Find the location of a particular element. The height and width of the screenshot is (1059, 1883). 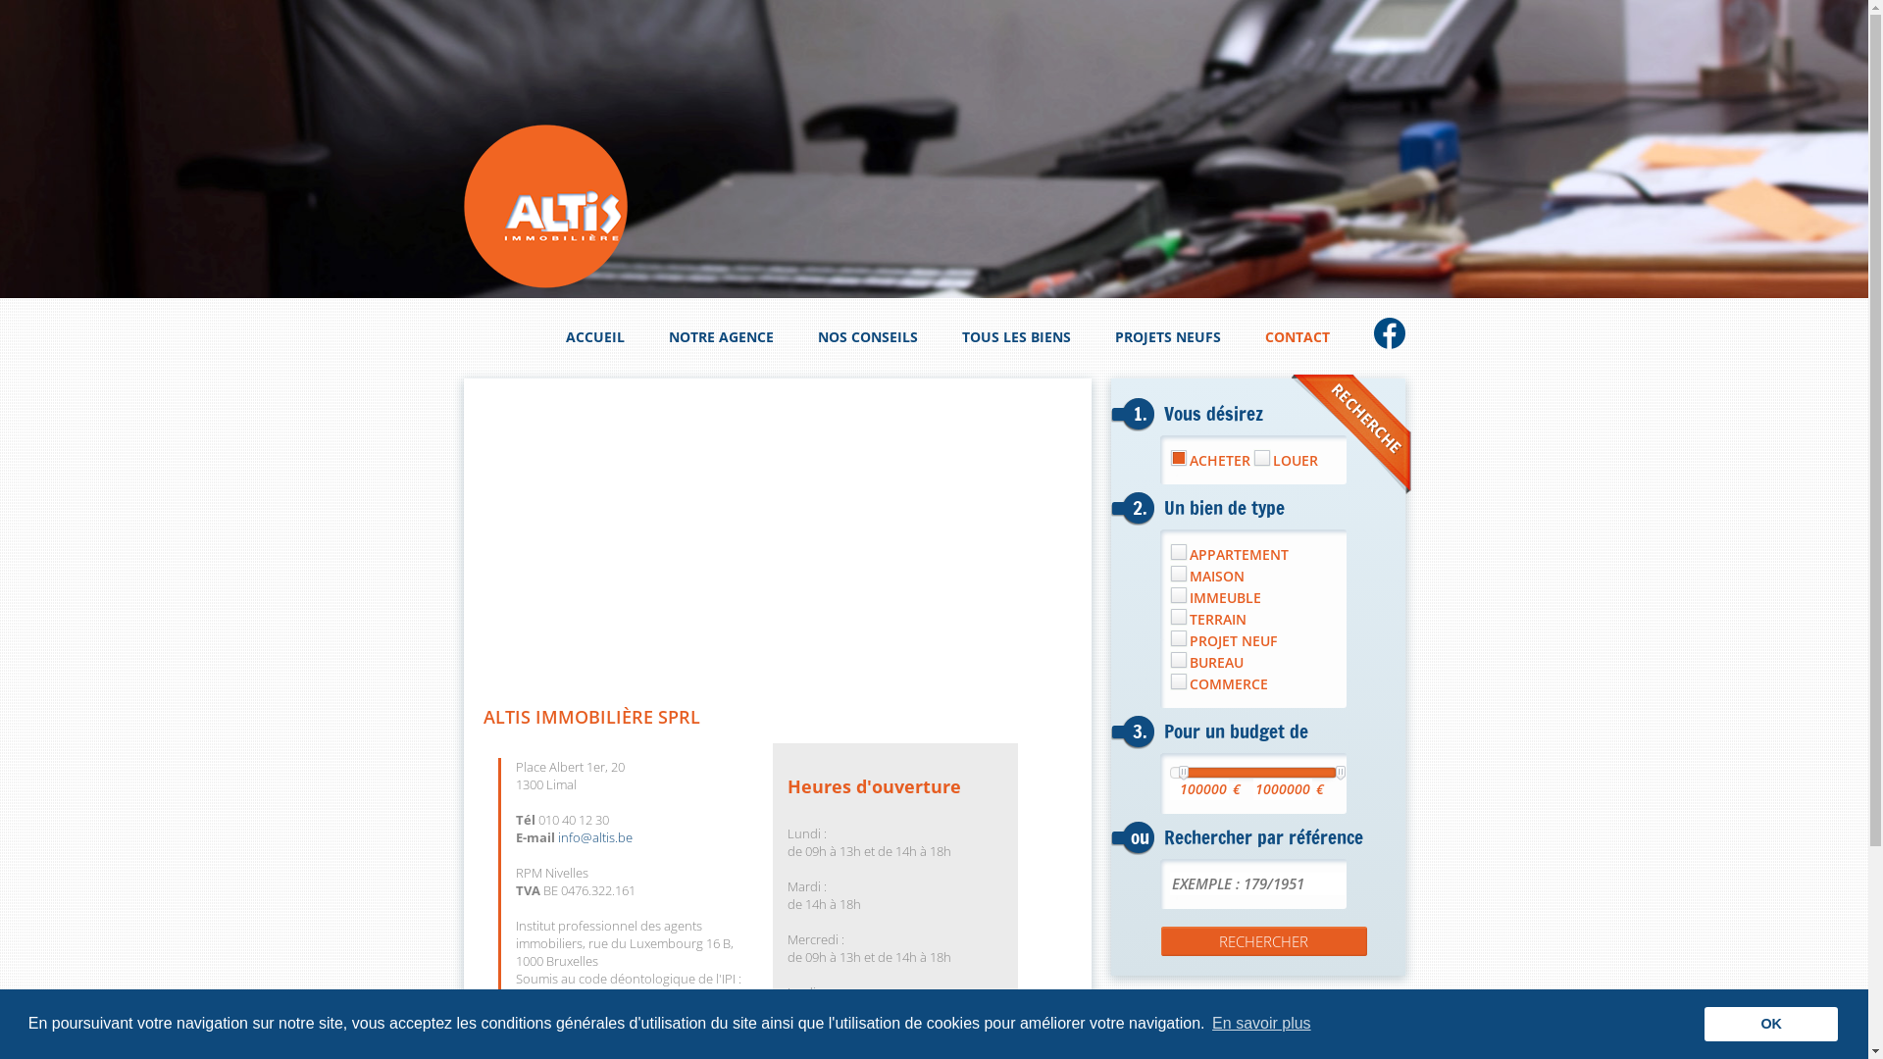

NOTRE AGENCE is located at coordinates (722, 337).